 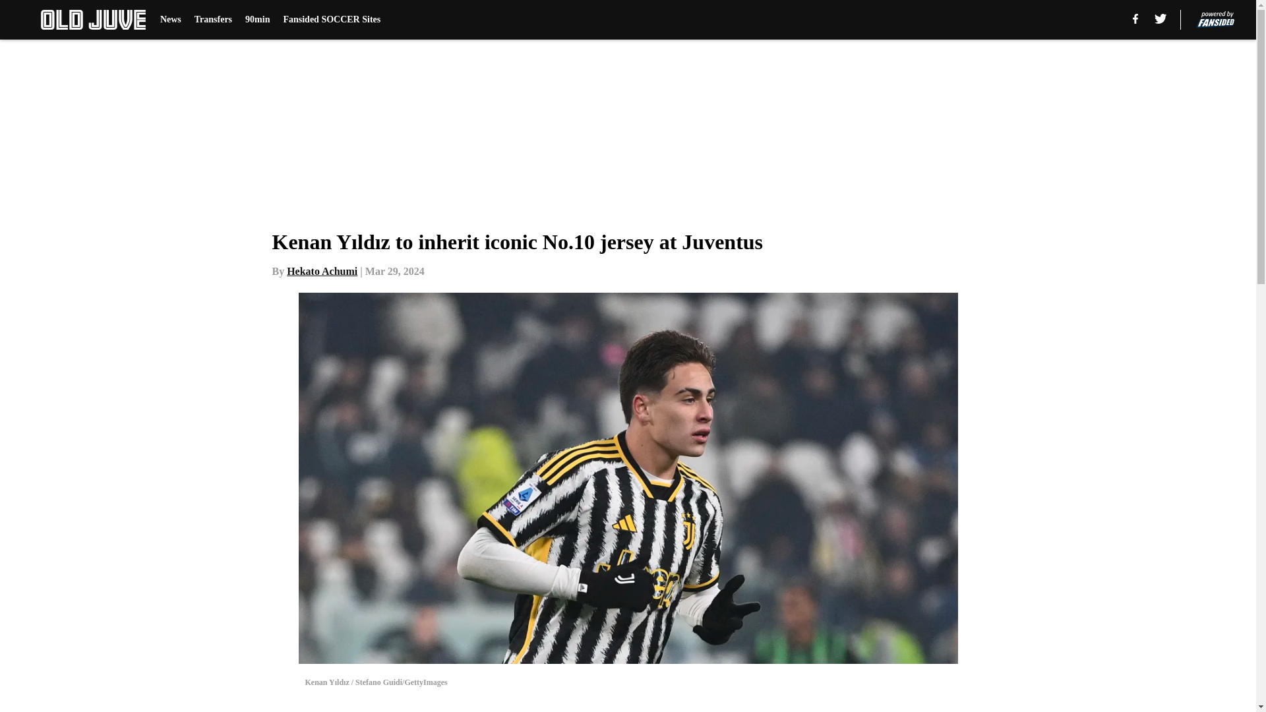 I want to click on 90min, so click(x=257, y=20).